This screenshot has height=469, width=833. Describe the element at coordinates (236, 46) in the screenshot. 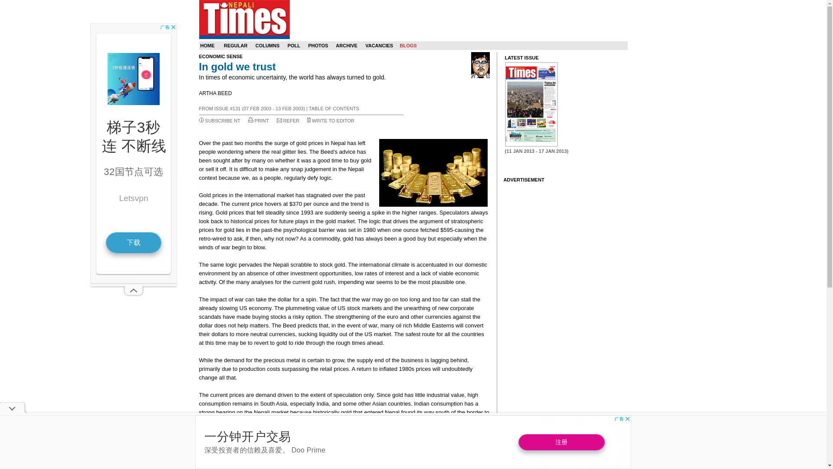

I see `REGULAR` at that location.